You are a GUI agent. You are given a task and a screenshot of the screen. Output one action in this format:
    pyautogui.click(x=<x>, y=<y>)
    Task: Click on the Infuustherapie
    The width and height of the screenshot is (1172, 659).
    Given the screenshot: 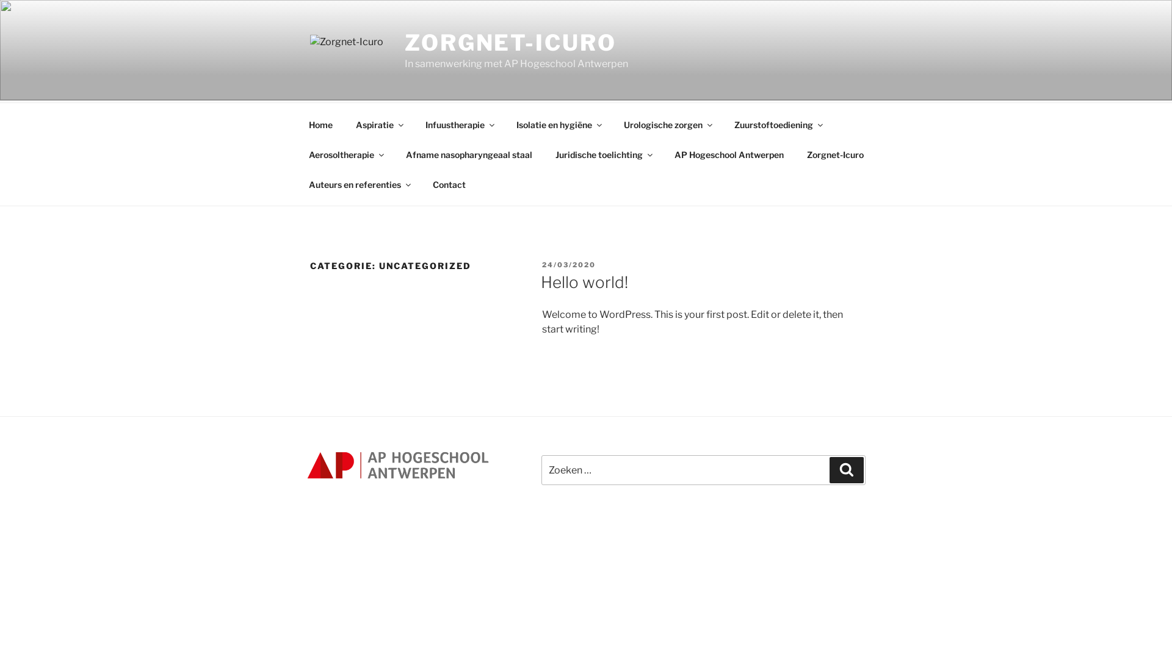 What is the action you would take?
    pyautogui.click(x=459, y=124)
    